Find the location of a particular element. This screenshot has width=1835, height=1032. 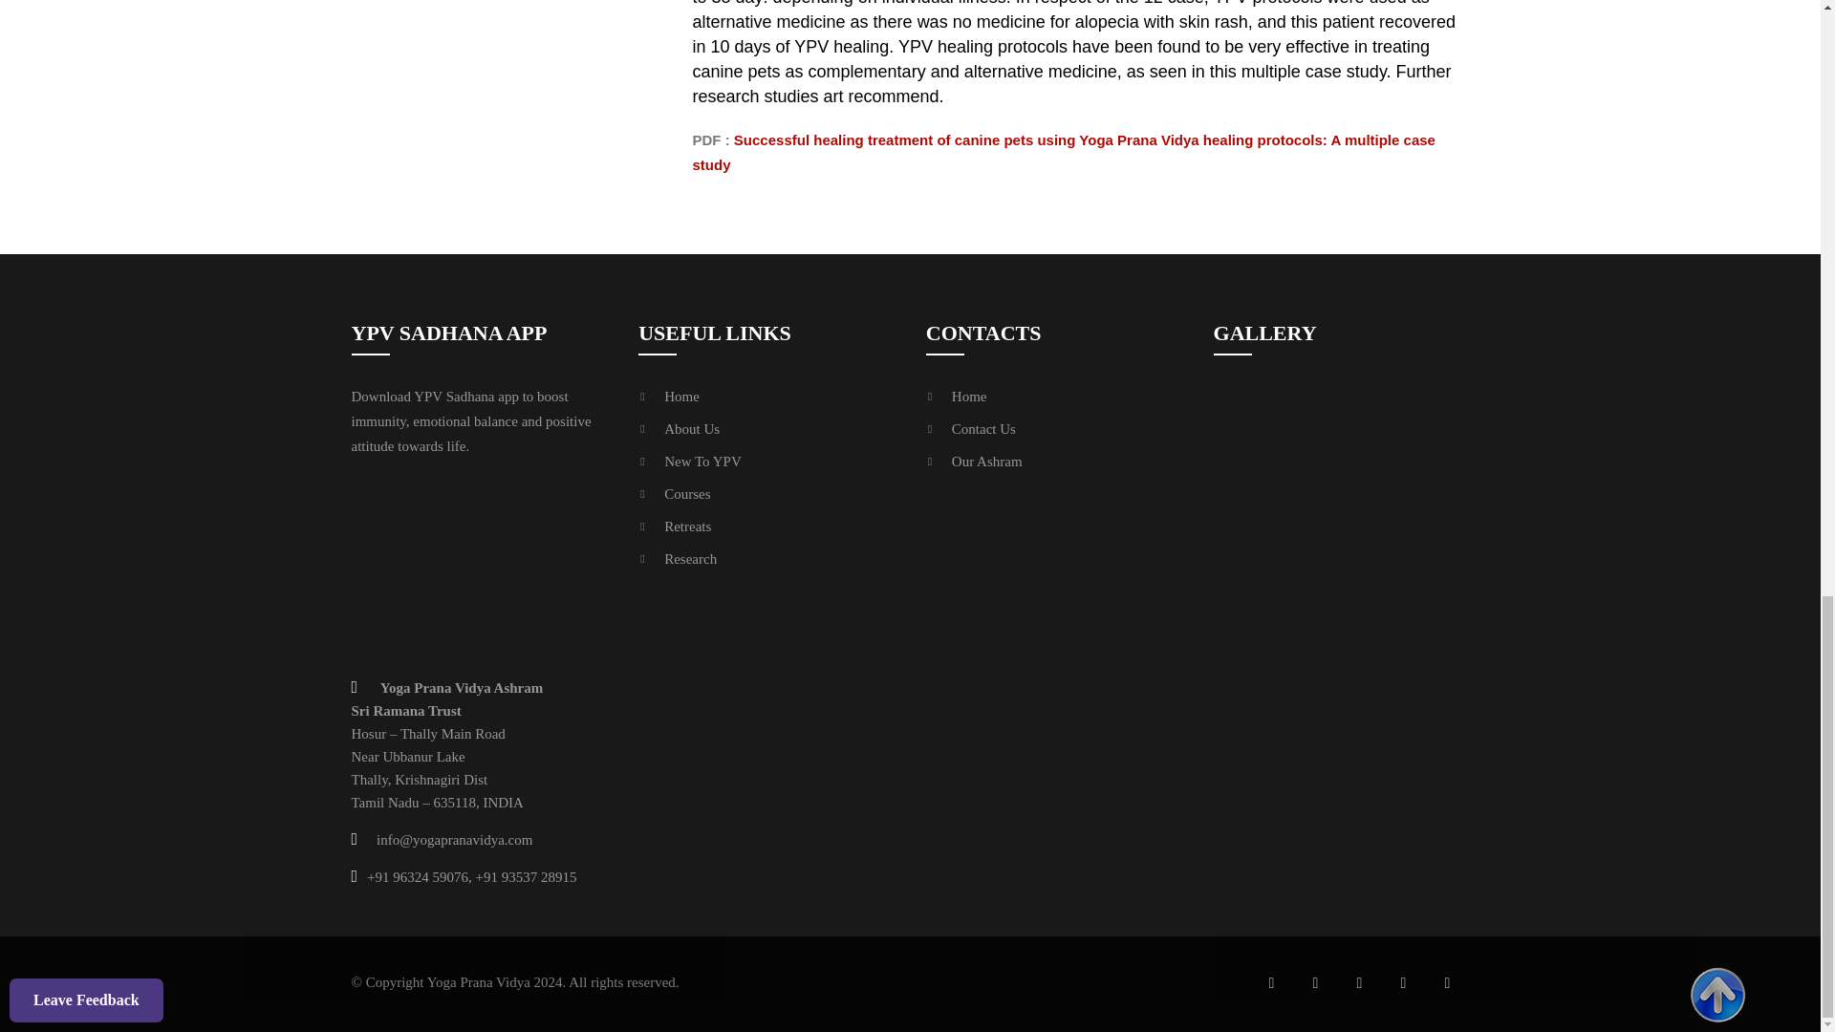

instagram is located at coordinates (1403, 983).